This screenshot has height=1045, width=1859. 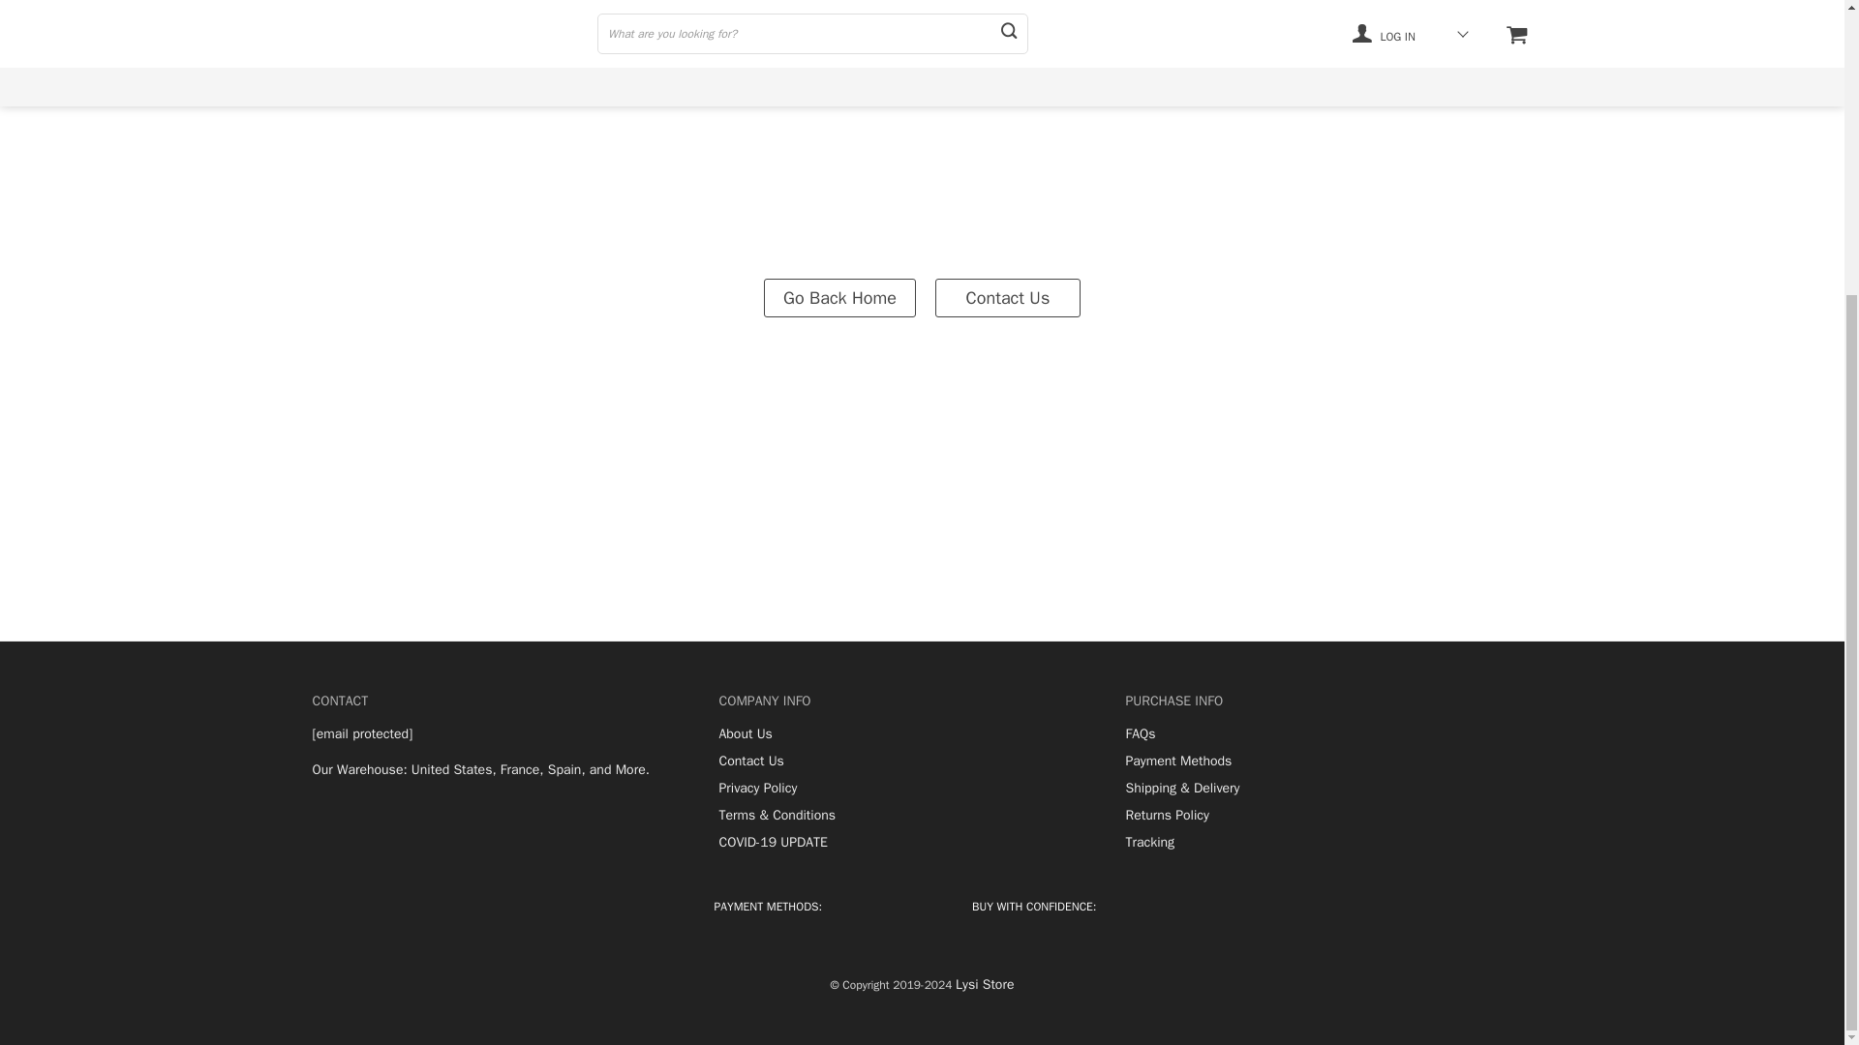 I want to click on Contact Us, so click(x=749, y=761).